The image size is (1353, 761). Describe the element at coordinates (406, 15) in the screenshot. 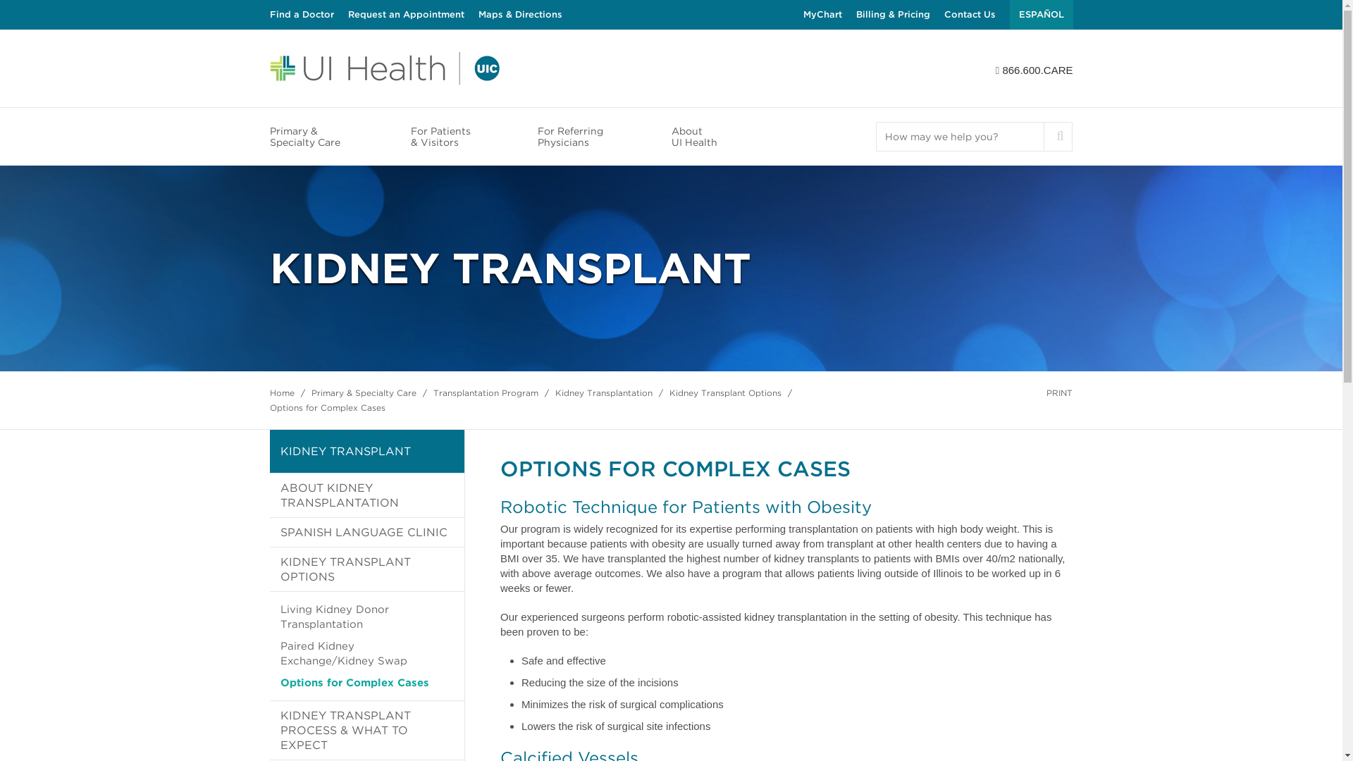

I see `Request an Appointment` at that location.